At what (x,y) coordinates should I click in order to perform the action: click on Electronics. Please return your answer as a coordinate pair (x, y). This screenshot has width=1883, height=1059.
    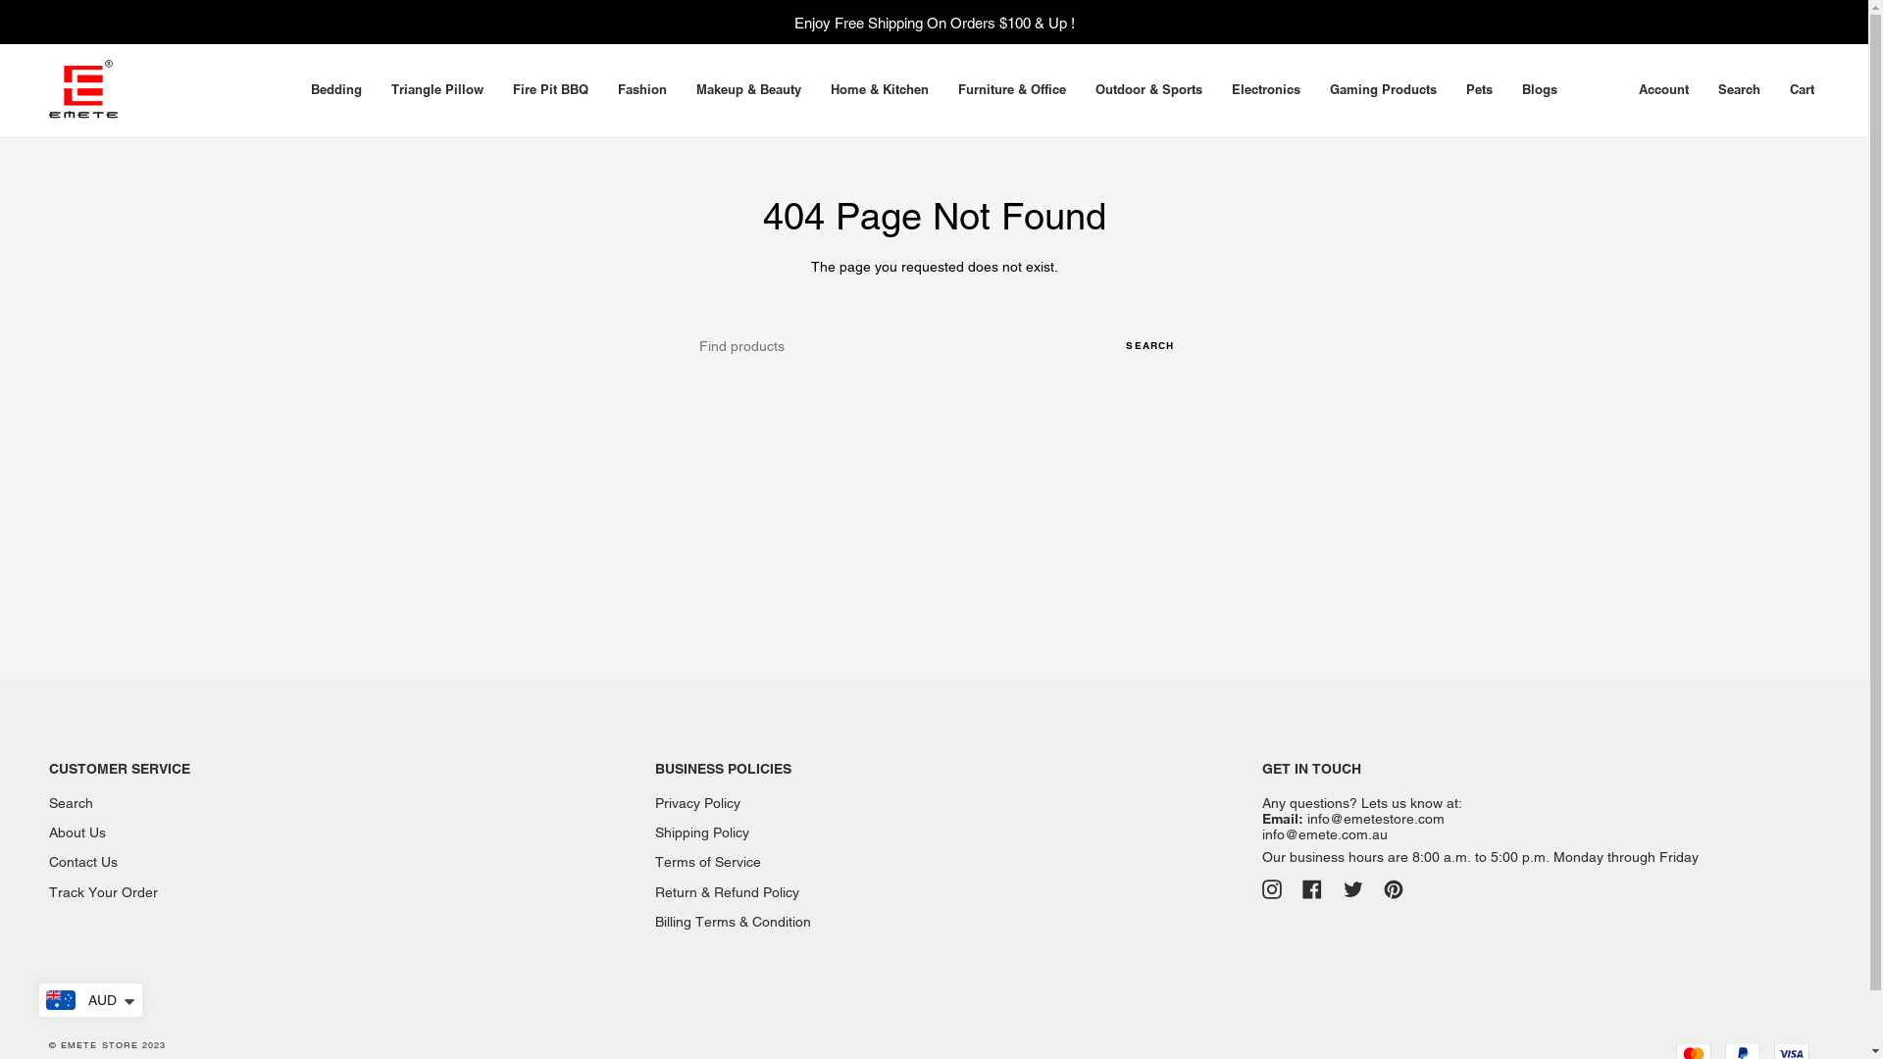
    Looking at the image, I should click on (1266, 90).